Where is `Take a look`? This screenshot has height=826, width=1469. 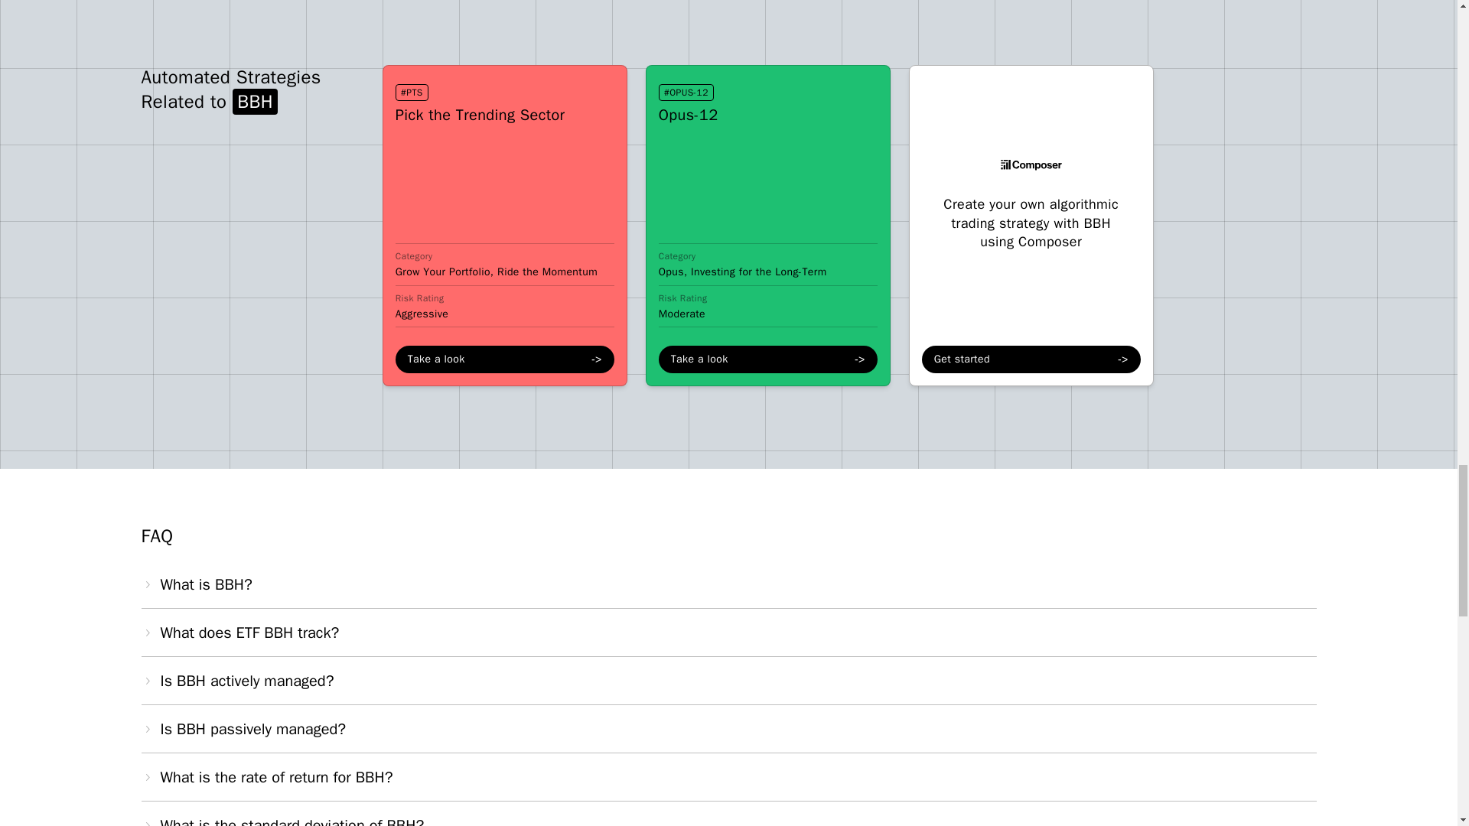 Take a look is located at coordinates (767, 359).